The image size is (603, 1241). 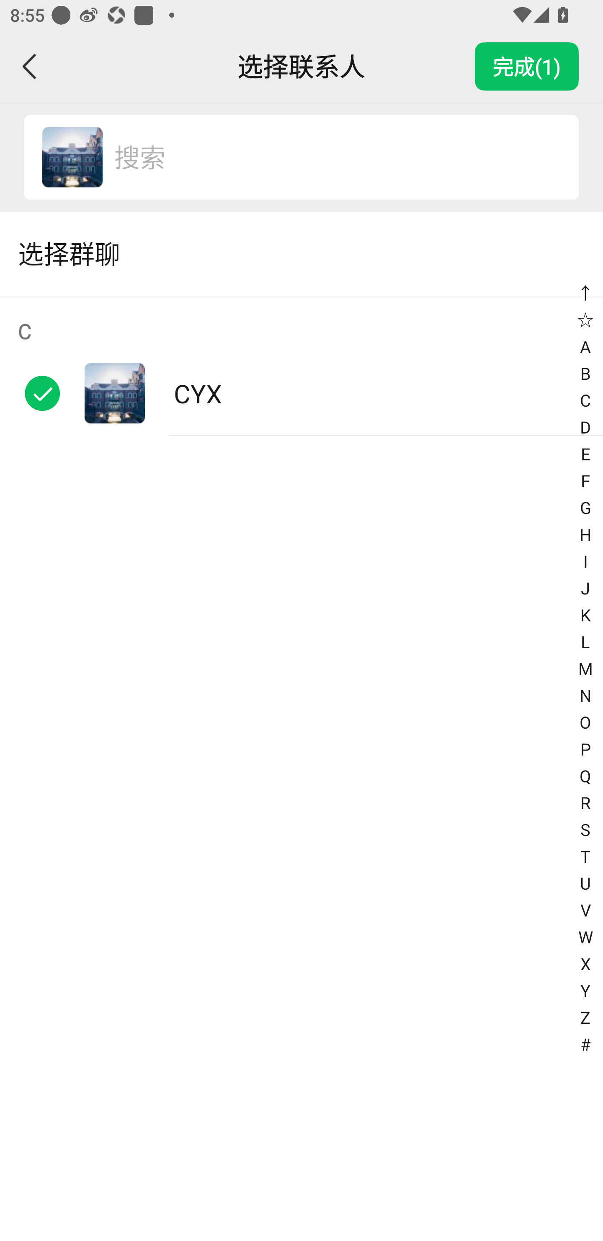 What do you see at coordinates (331, 158) in the screenshot?
I see `搜索` at bounding box center [331, 158].